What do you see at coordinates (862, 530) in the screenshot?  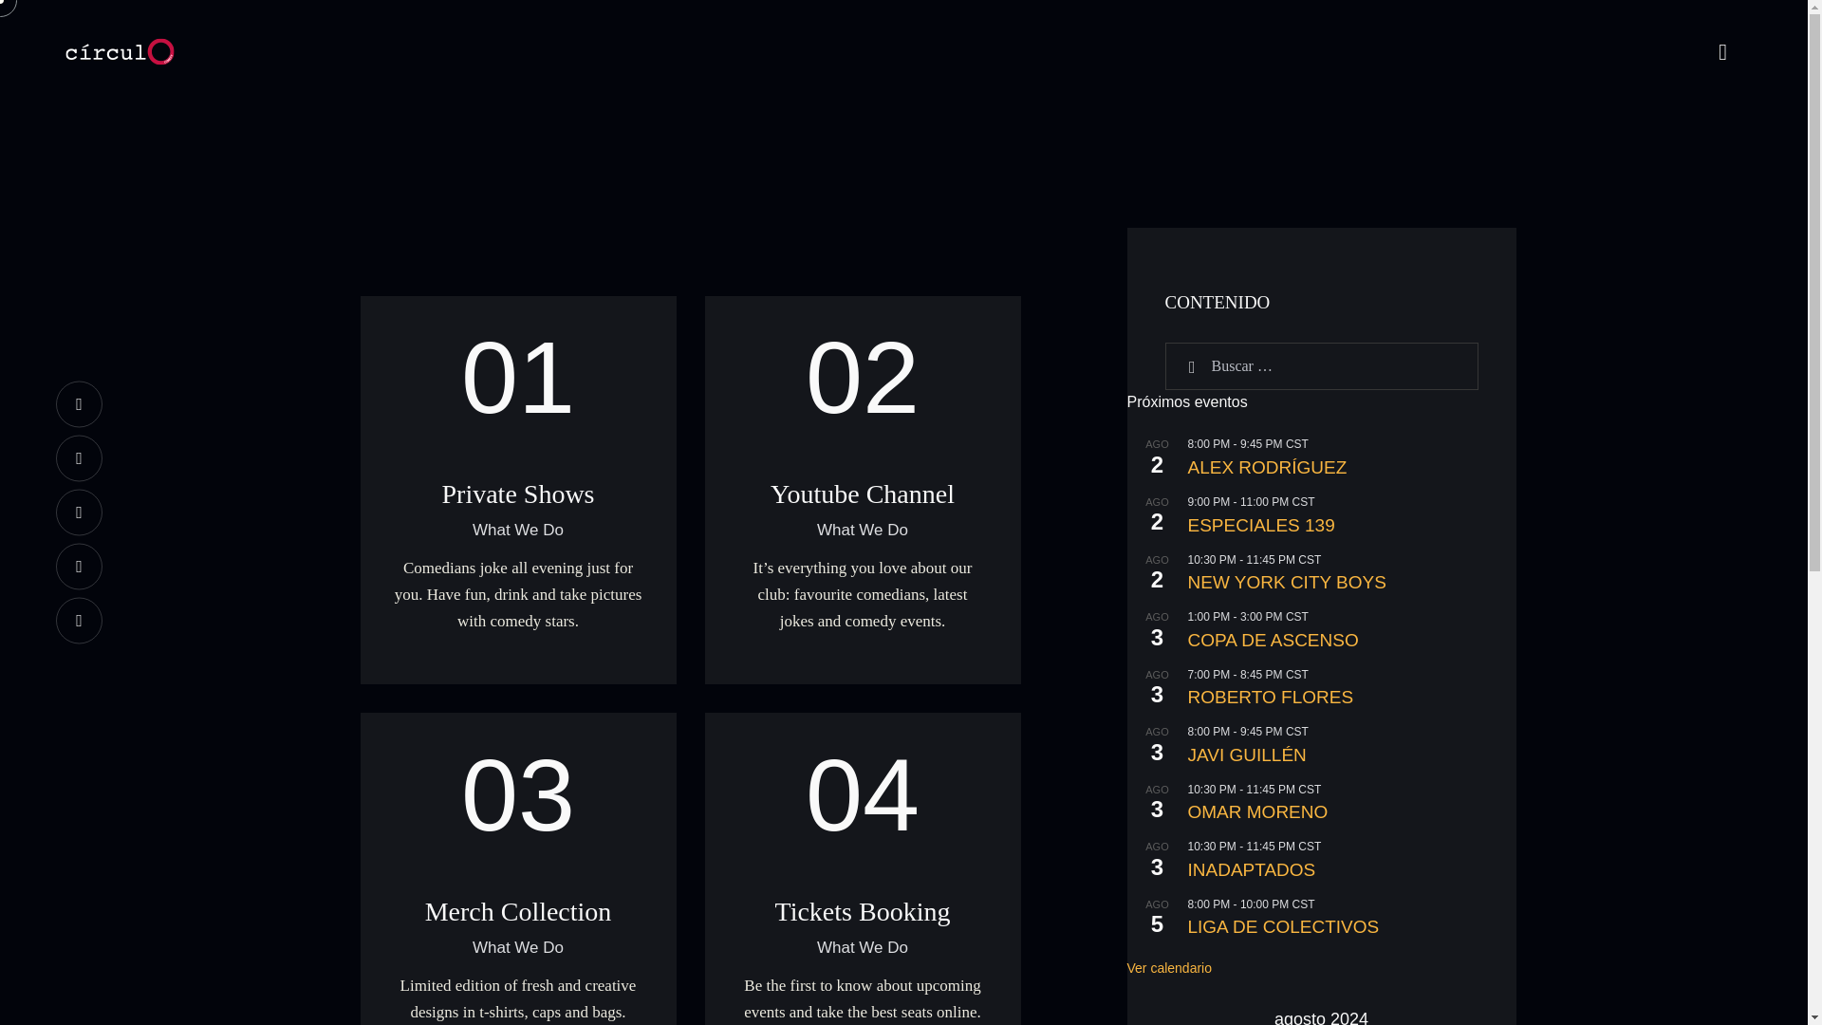 I see `View all posts in What We Do` at bounding box center [862, 530].